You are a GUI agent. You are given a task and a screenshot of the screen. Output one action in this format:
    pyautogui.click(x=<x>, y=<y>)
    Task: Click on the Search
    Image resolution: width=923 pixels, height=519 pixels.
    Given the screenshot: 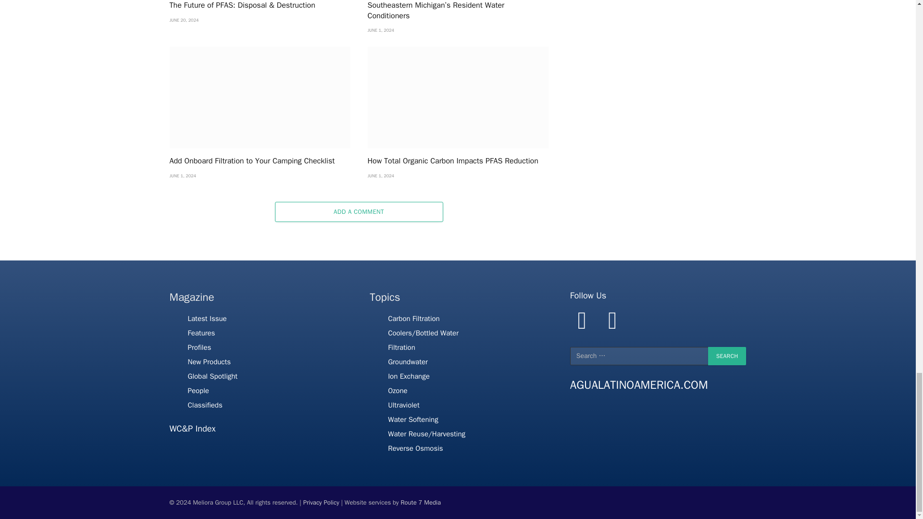 What is the action you would take?
    pyautogui.click(x=727, y=356)
    